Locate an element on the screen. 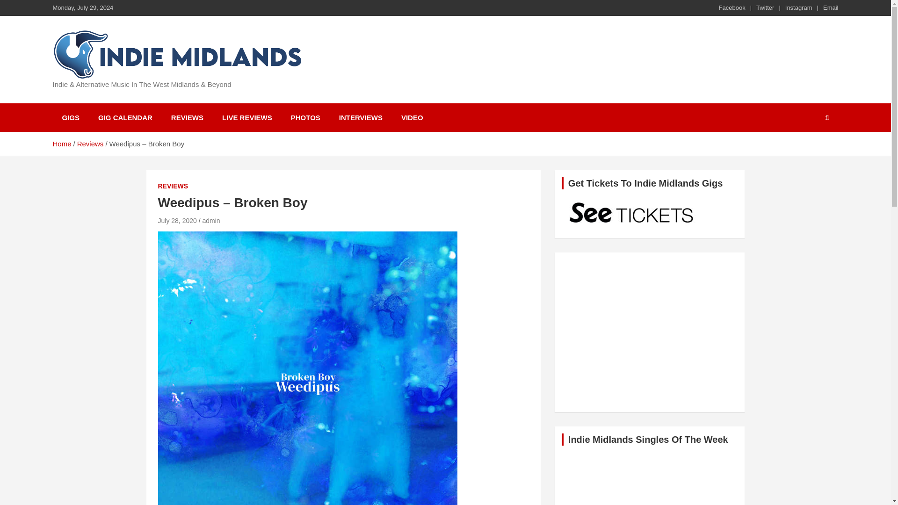 The height and width of the screenshot is (505, 898). July 28, 2020 is located at coordinates (177, 221).